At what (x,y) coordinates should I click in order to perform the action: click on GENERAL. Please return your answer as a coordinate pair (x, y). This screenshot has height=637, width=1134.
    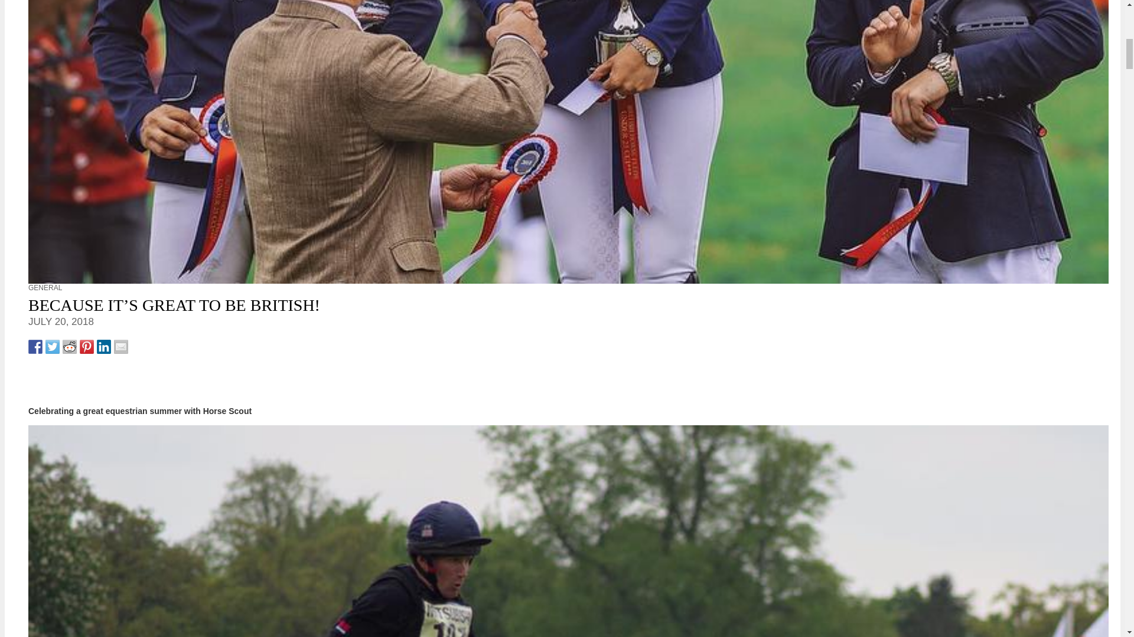
    Looking at the image, I should click on (45, 287).